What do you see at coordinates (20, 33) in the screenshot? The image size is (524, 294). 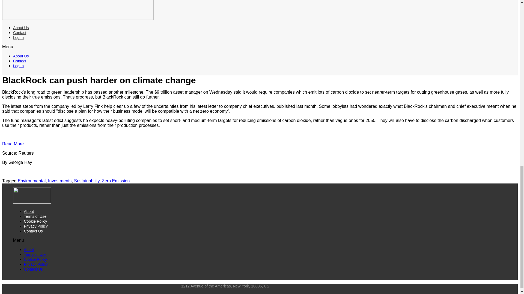 I see `Contact` at bounding box center [20, 33].